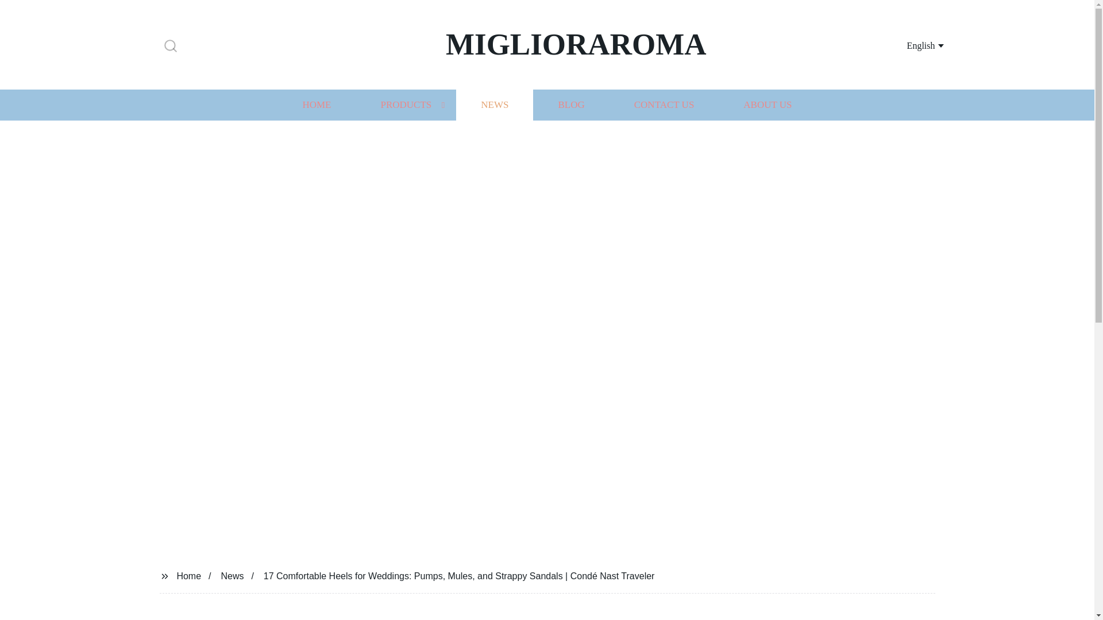 The width and height of the screenshot is (1103, 620). I want to click on PRODUCTS, so click(406, 104).